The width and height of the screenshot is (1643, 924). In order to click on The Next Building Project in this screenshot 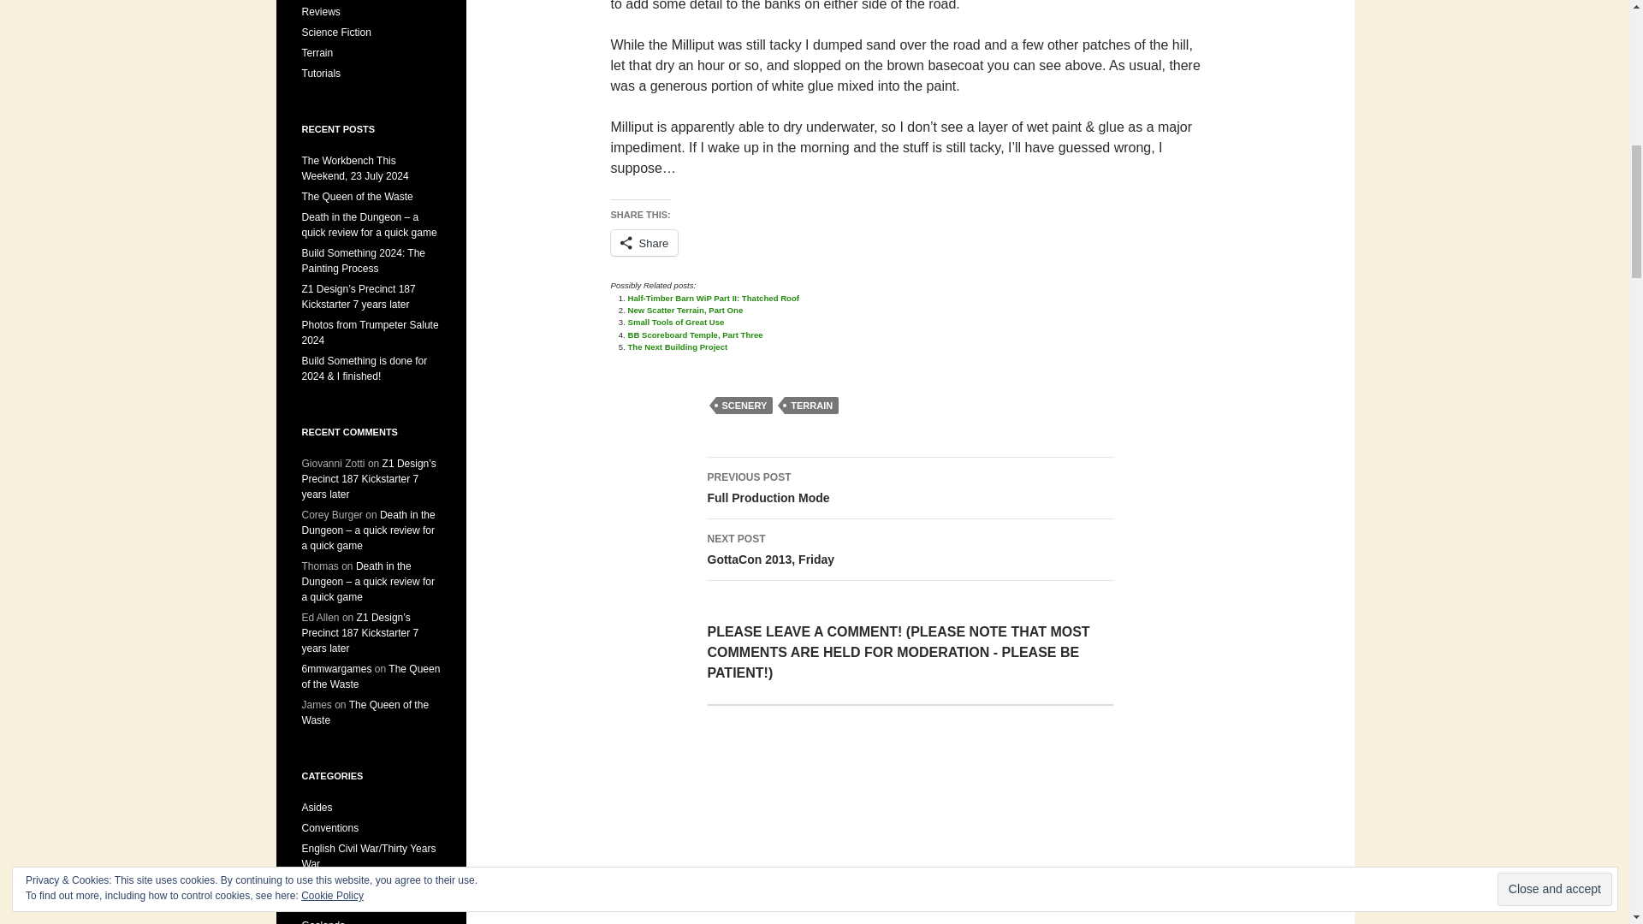, I will do `click(678, 346)`.